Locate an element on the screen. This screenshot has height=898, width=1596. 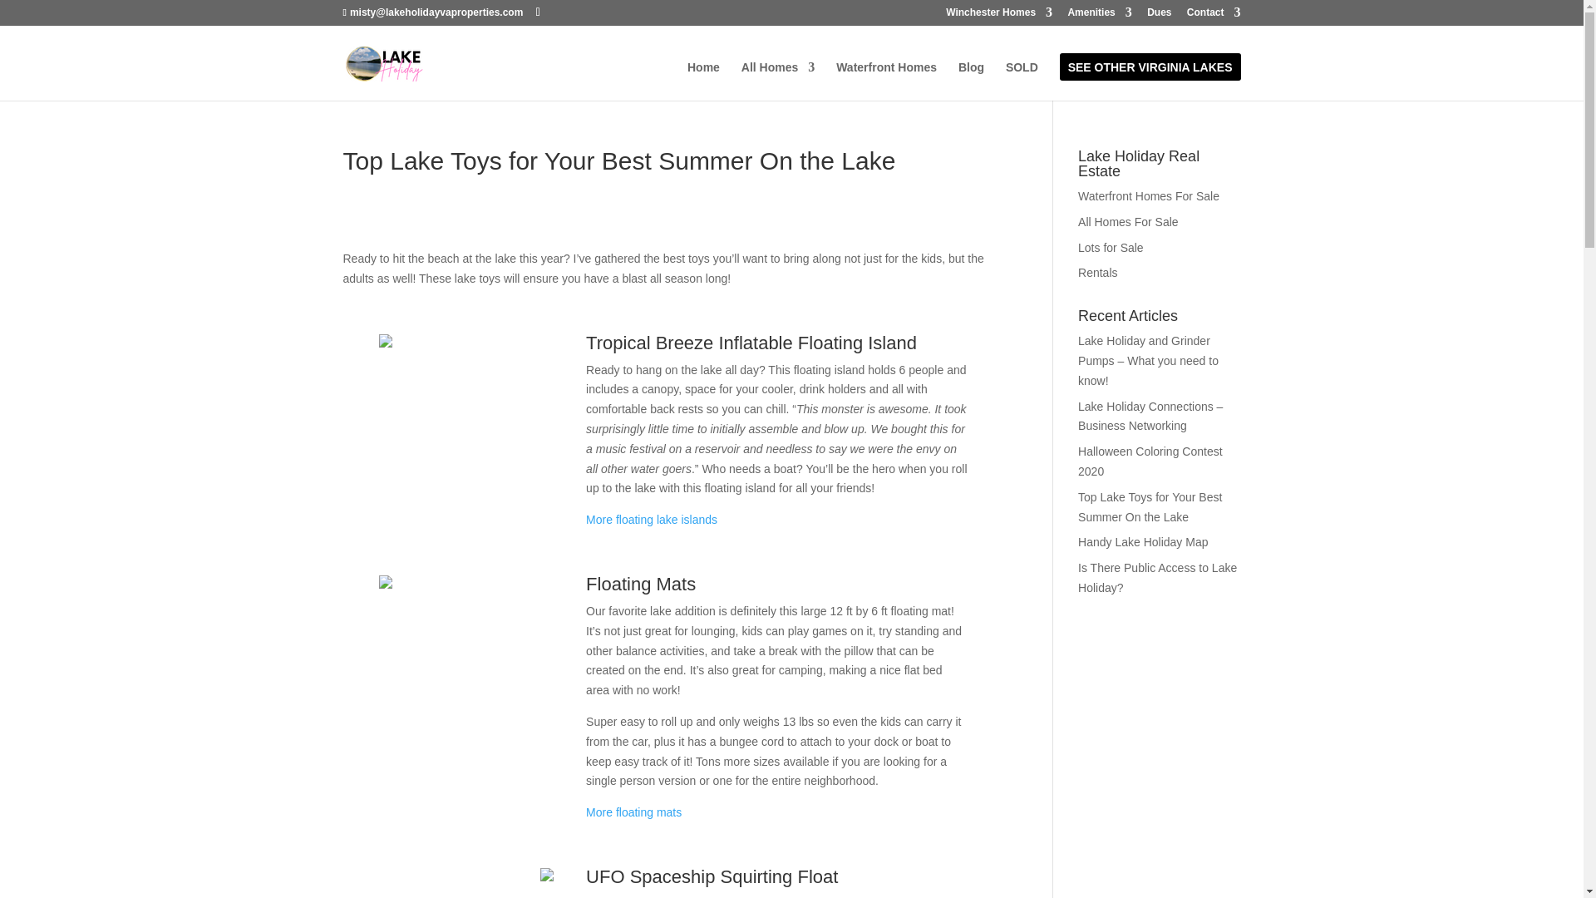
Contact is located at coordinates (1214, 16).